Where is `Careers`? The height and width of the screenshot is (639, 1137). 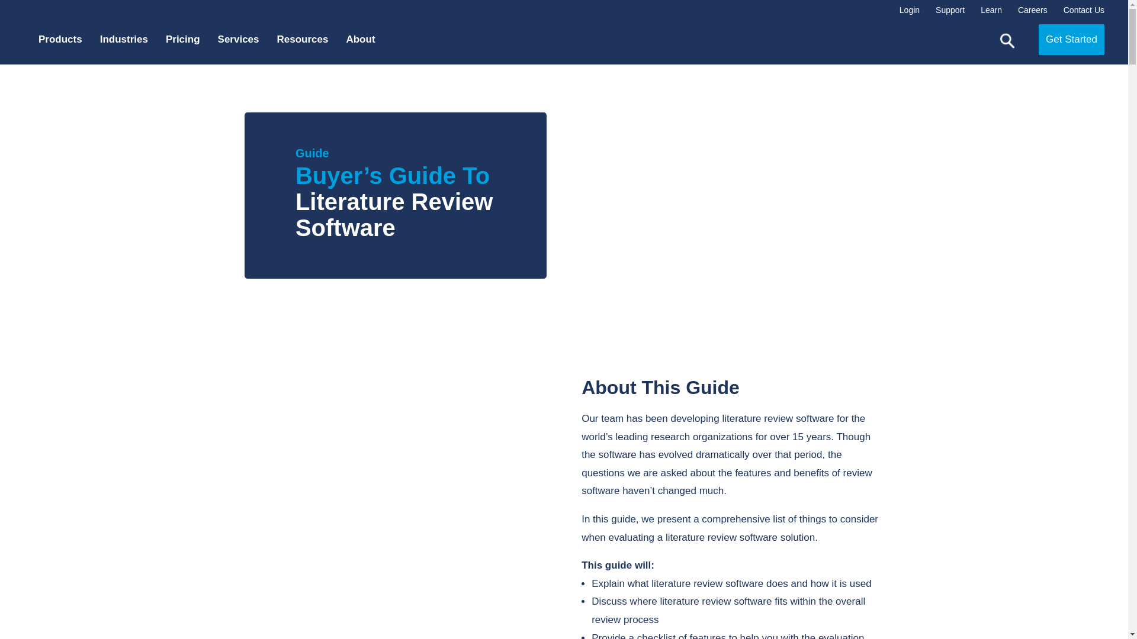 Careers is located at coordinates (1030, 10).